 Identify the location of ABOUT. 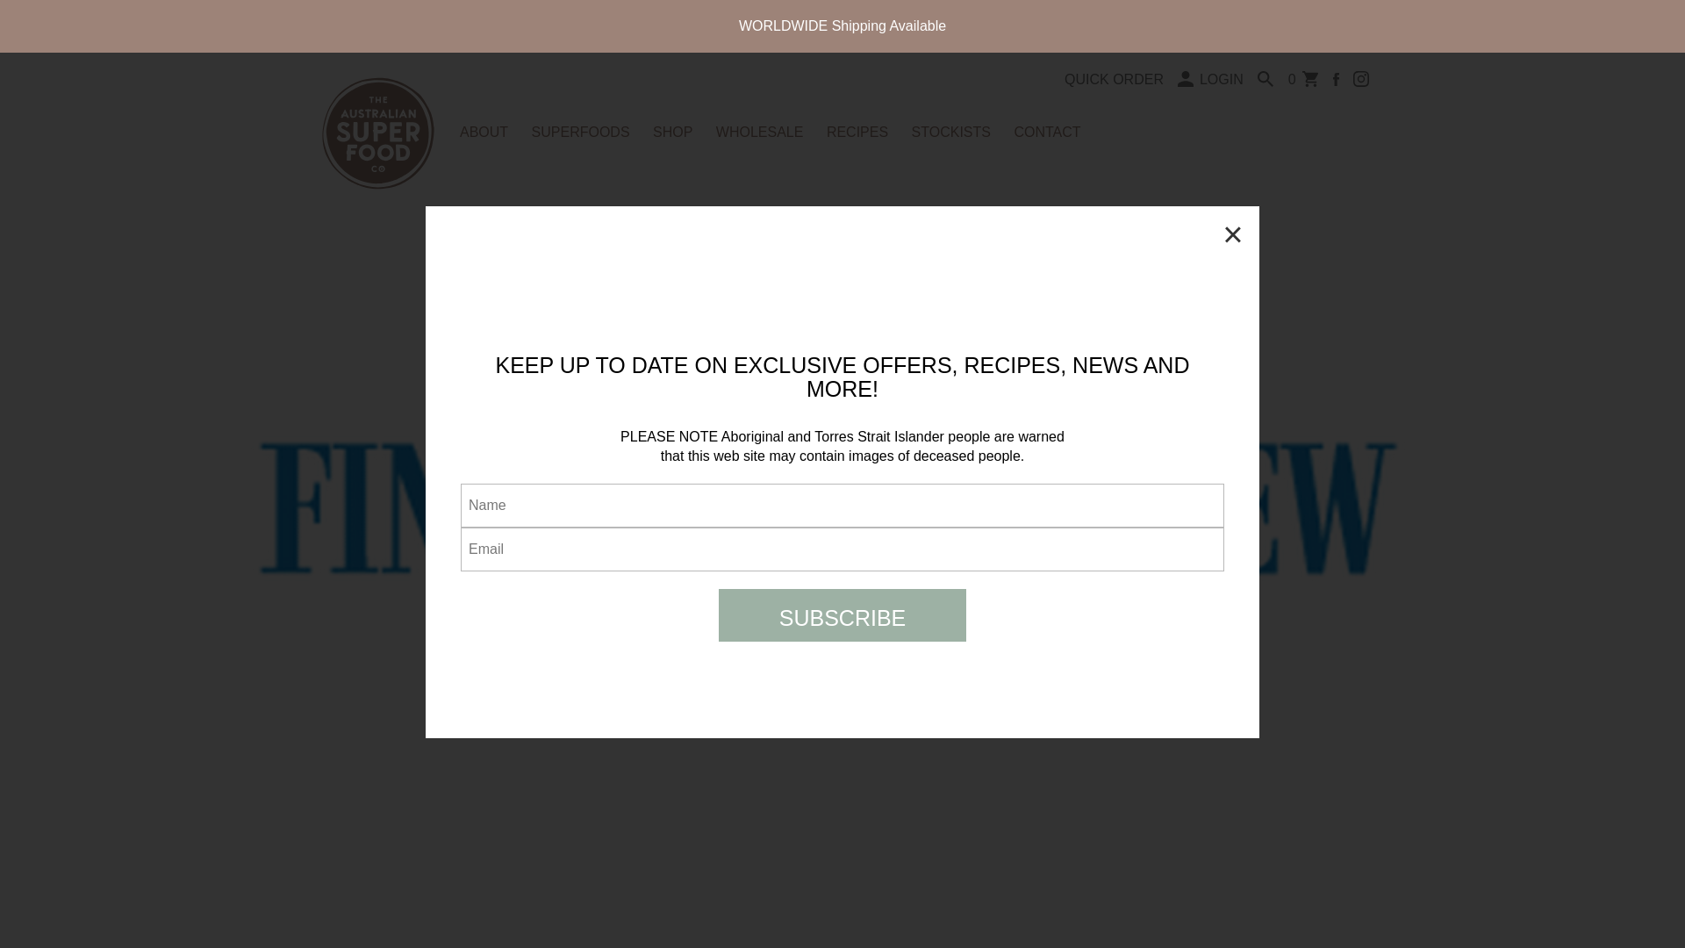
(484, 132).